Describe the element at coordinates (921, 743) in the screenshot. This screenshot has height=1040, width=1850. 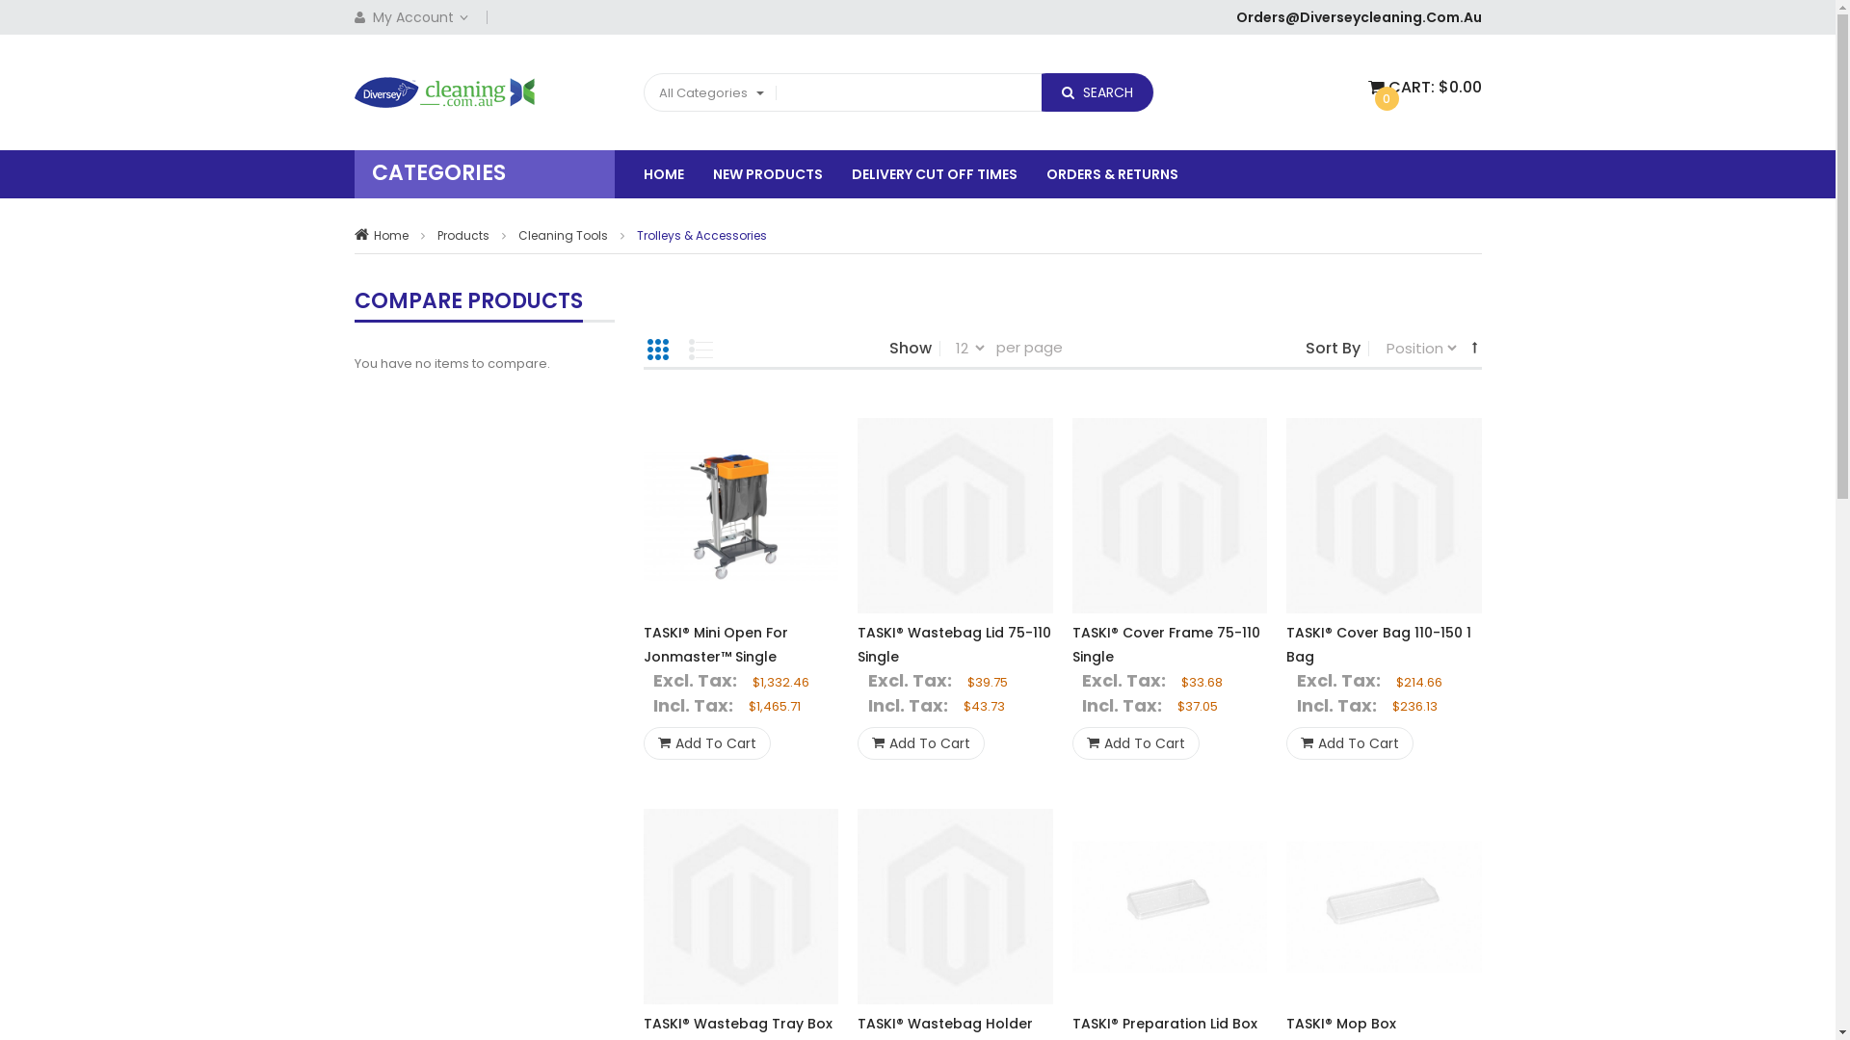
I see `Add To Cart` at that location.